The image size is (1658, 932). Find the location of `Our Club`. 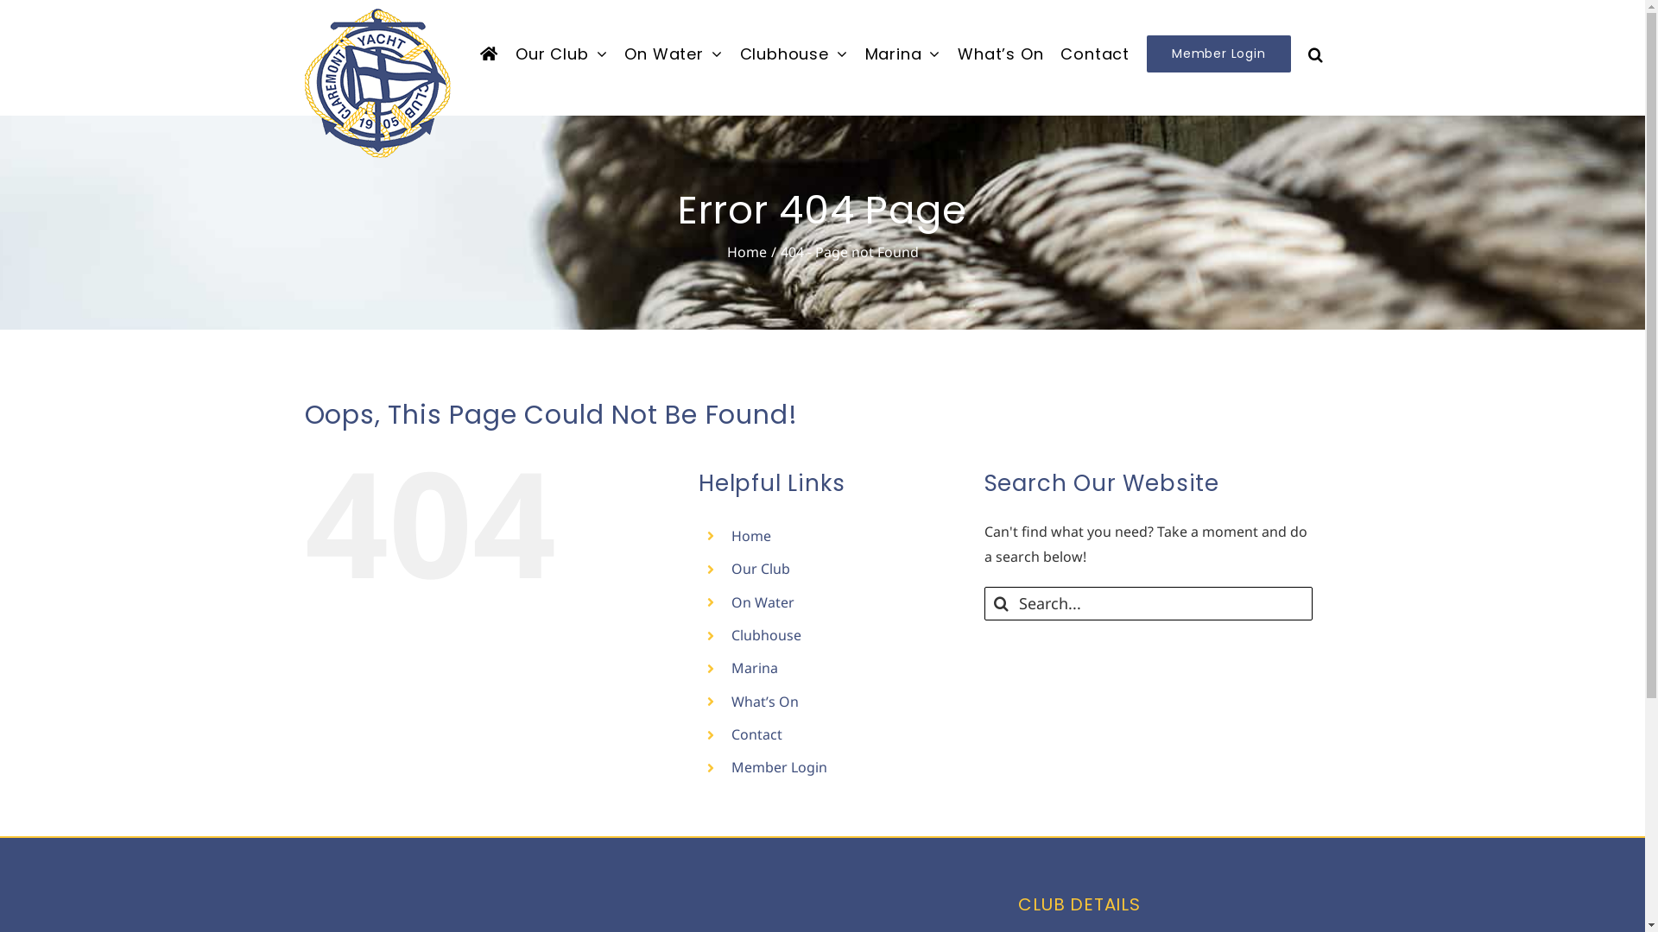

Our Club is located at coordinates (561, 54).